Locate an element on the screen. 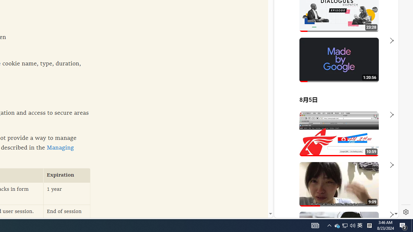  Class: dict_pnIcon rms_img is located at coordinates (332, 213).